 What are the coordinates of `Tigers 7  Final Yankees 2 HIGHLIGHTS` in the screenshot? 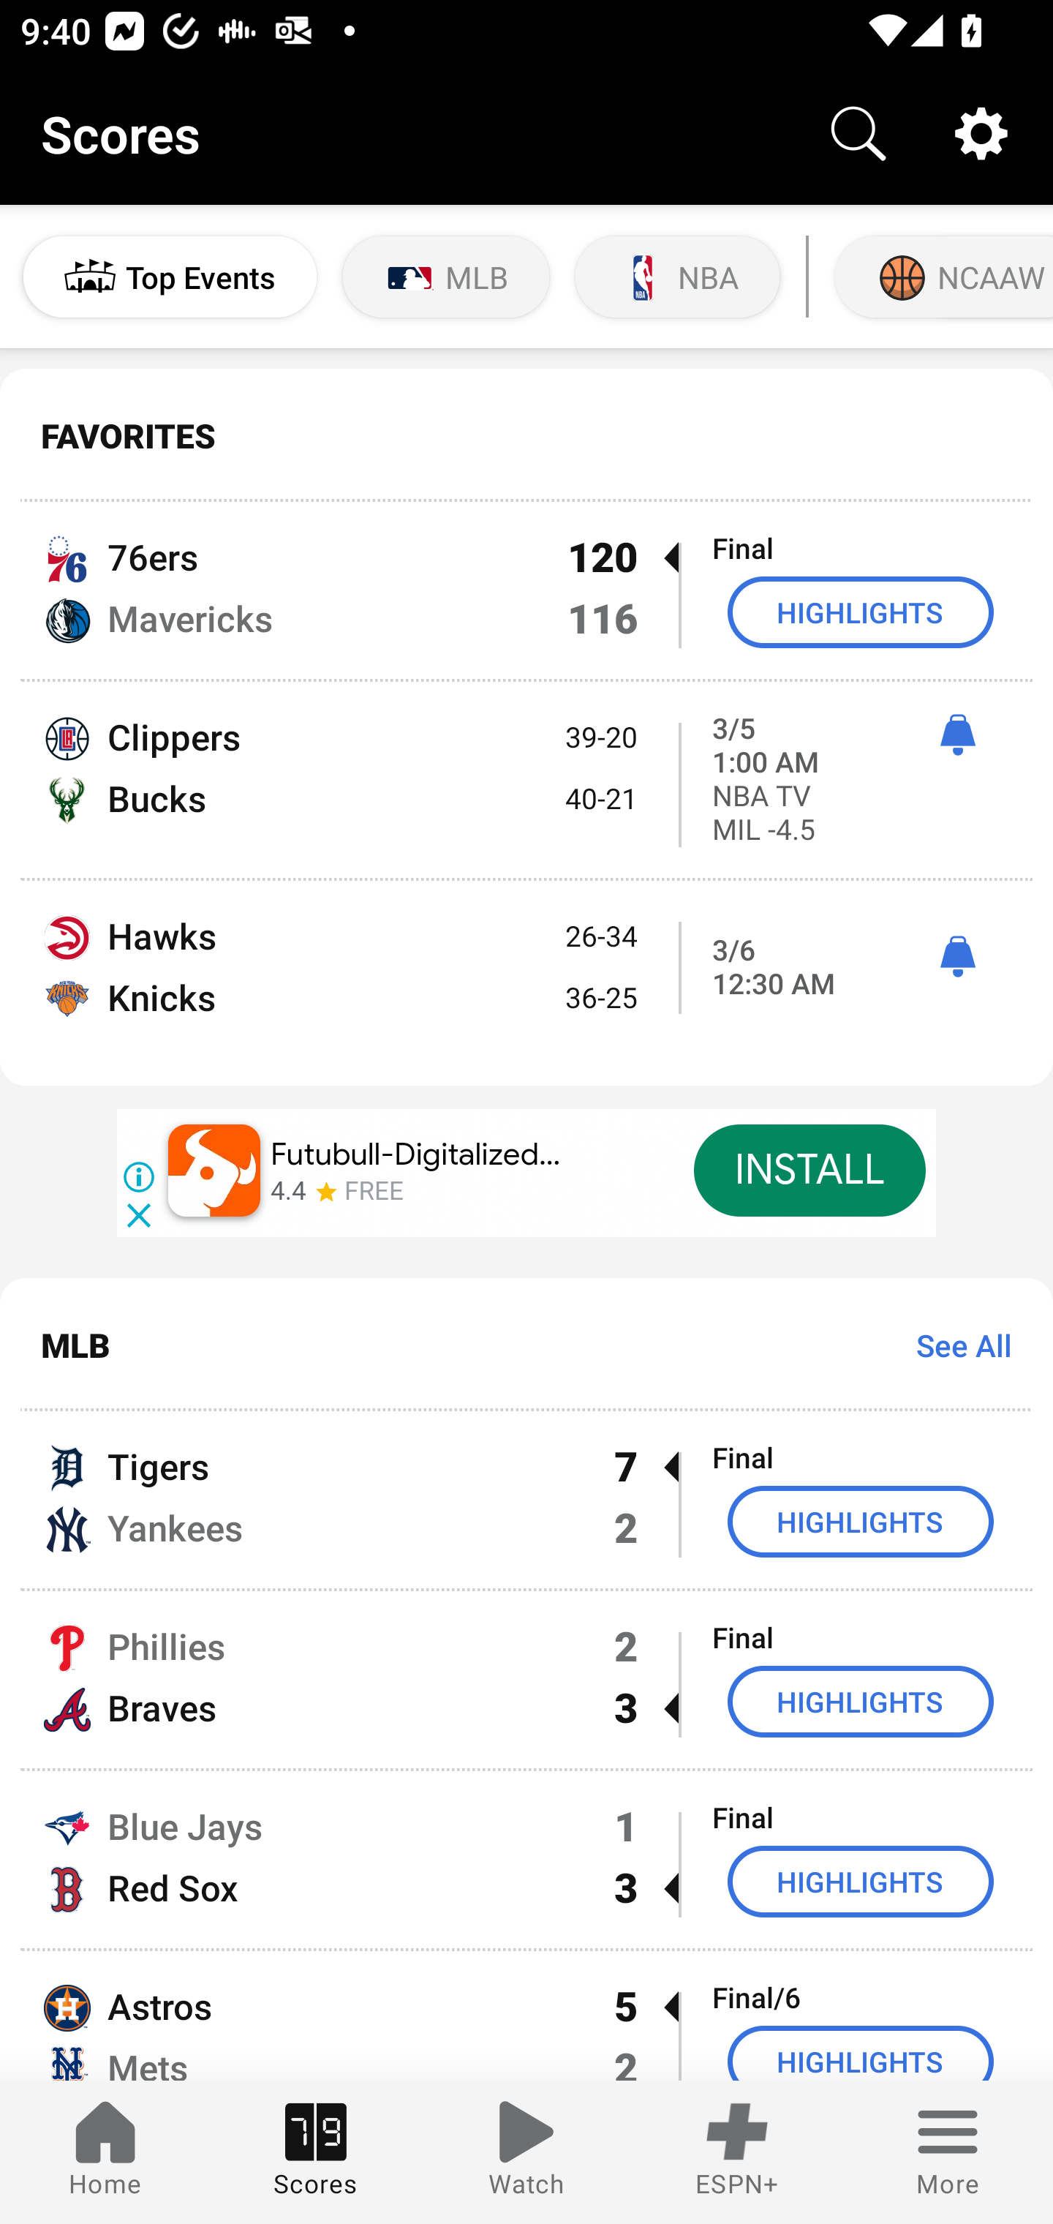 It's located at (526, 1500).